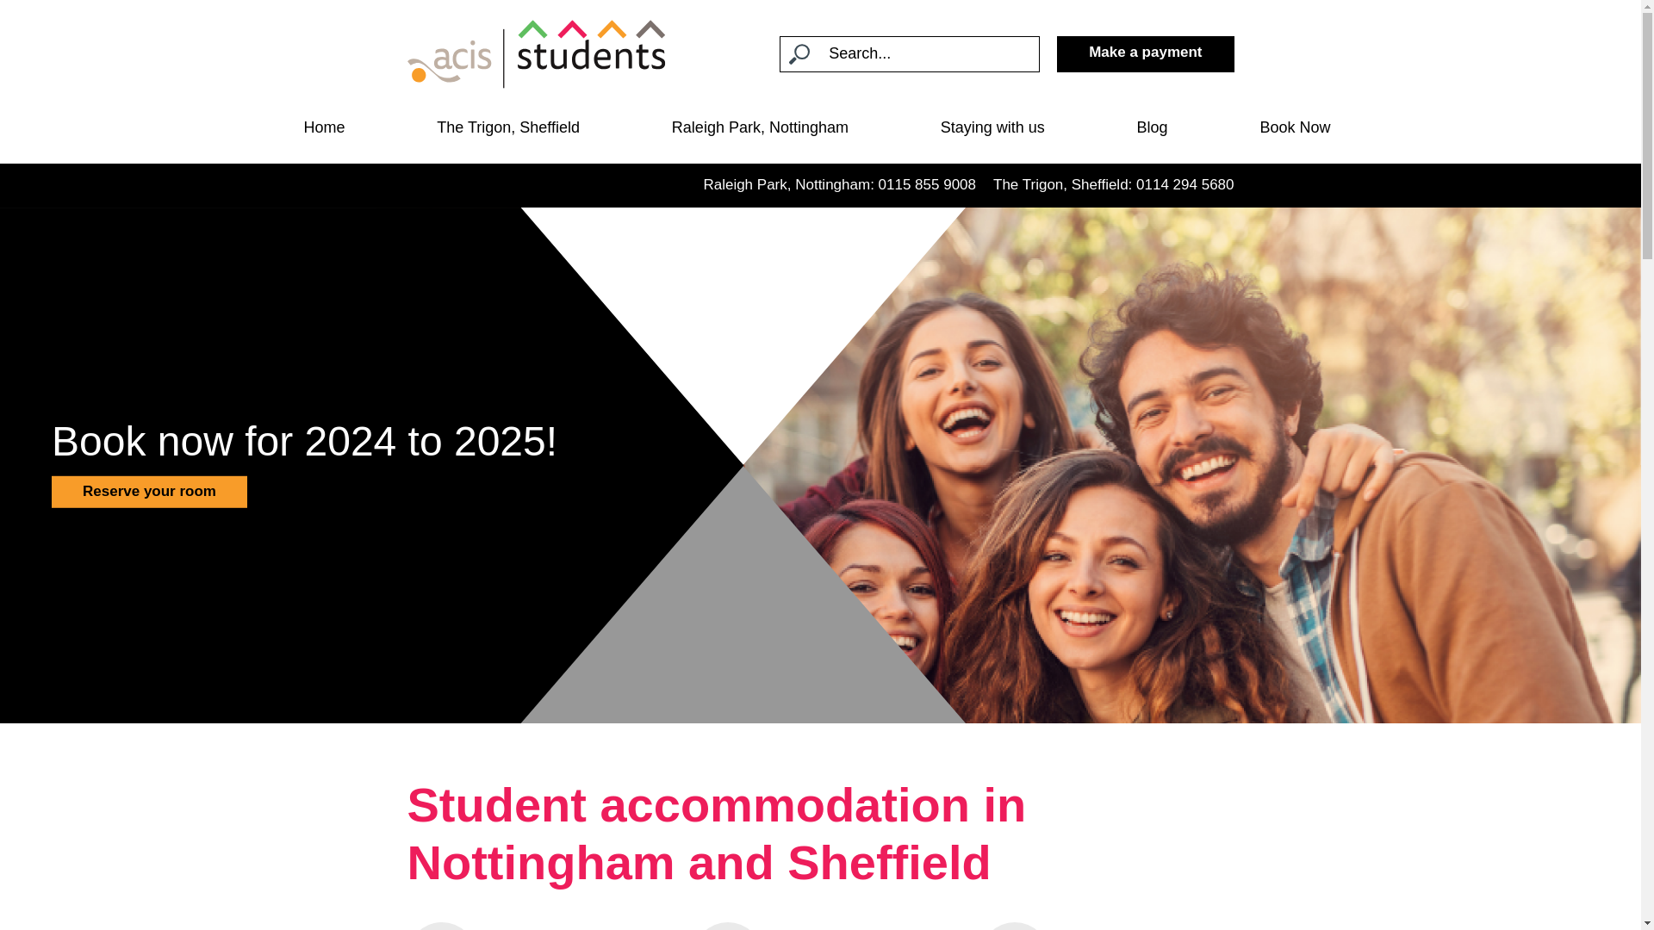 Image resolution: width=1654 pixels, height=930 pixels. What do you see at coordinates (1185, 184) in the screenshot?
I see `0114 294 5680` at bounding box center [1185, 184].